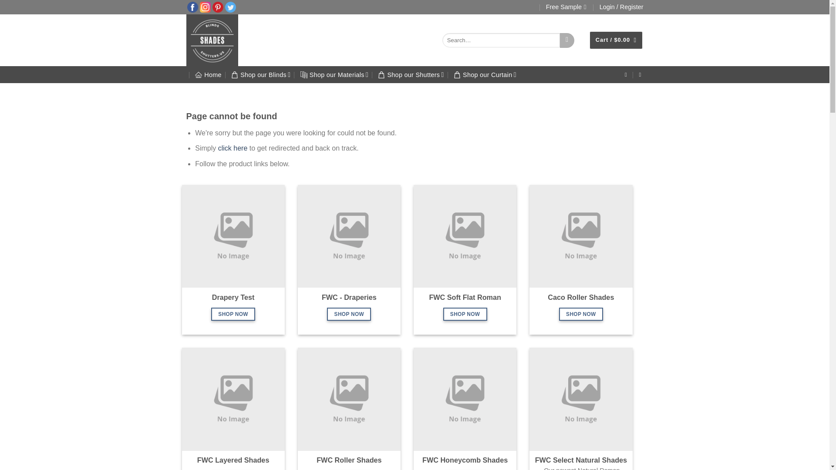 The image size is (836, 470). I want to click on Instagram, so click(205, 7).